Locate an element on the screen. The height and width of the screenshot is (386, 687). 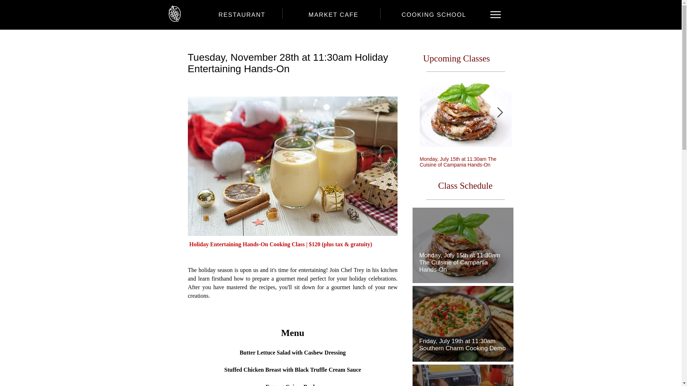
RESTAURANT is located at coordinates (242, 15).